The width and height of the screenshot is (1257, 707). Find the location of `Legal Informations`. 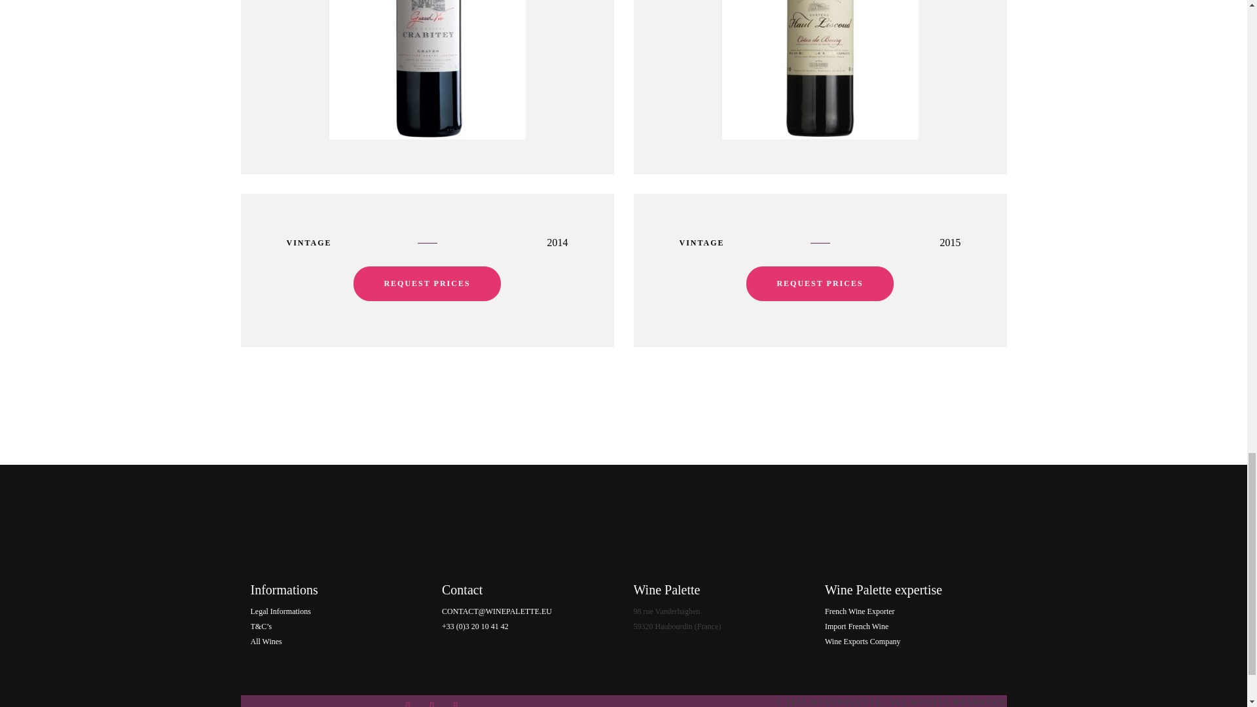

Legal Informations is located at coordinates (280, 611).